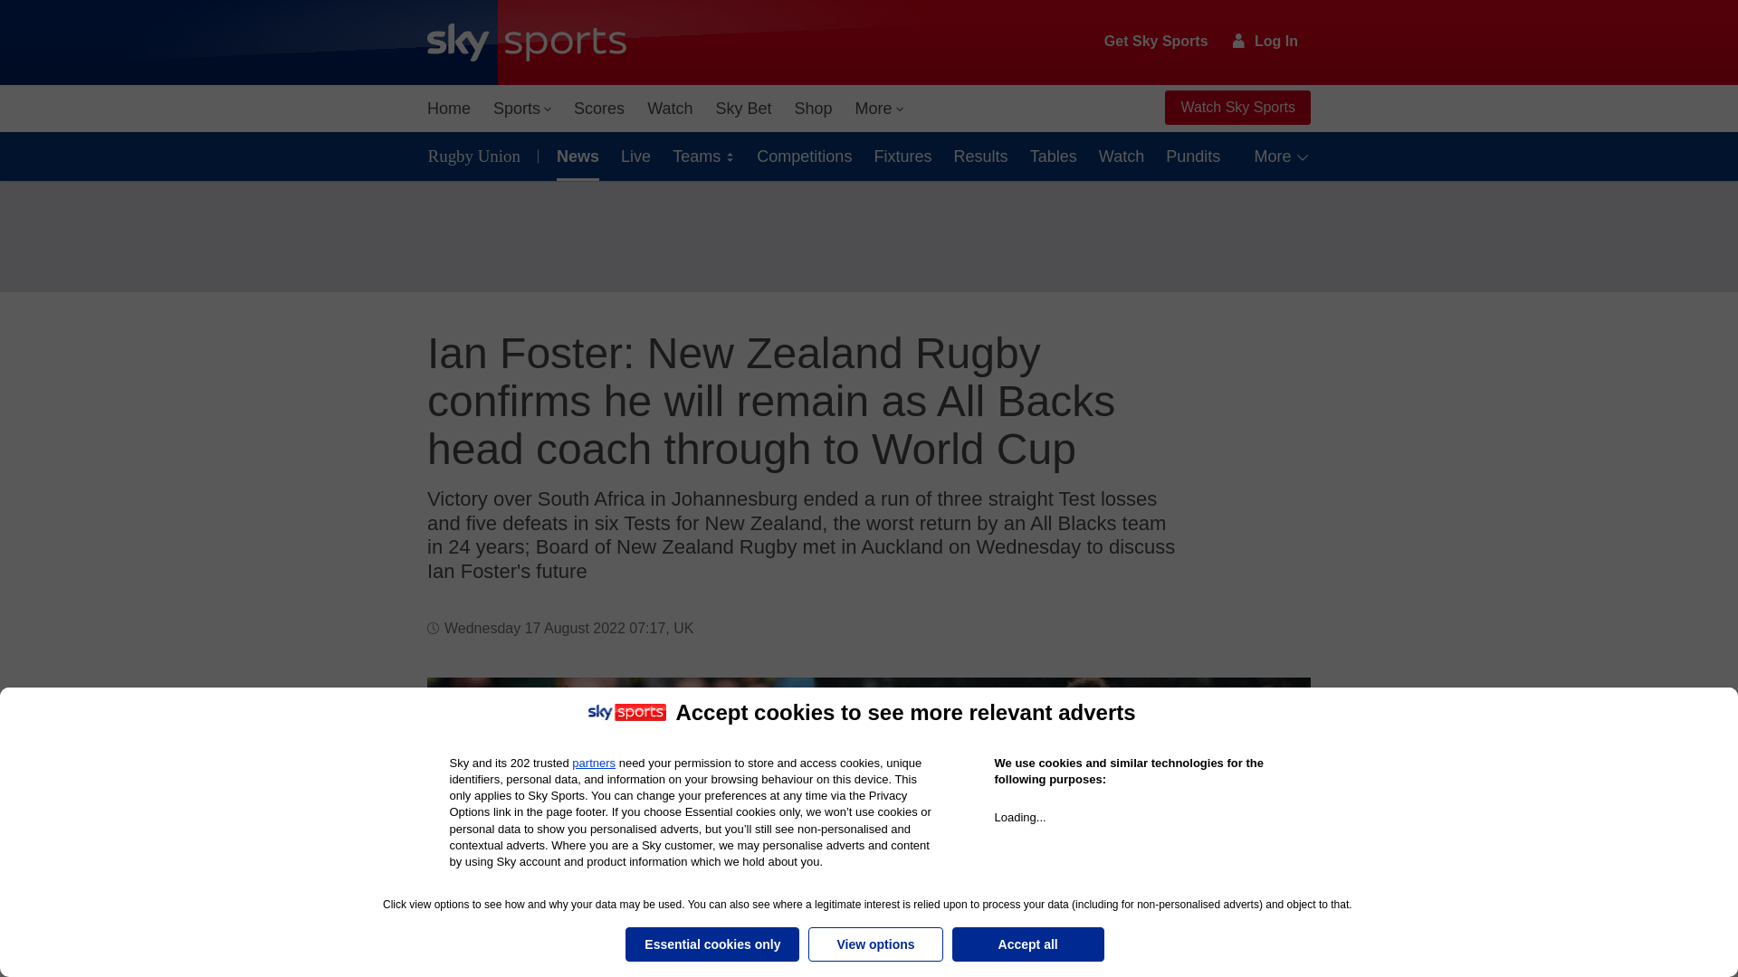  Describe the element at coordinates (813, 109) in the screenshot. I see `Shop` at that location.